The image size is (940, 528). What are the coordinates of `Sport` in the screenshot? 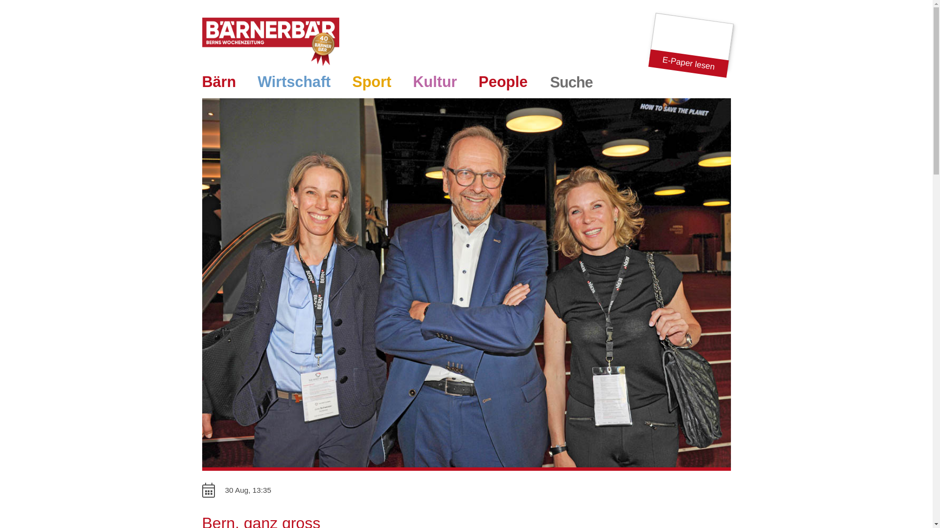 It's located at (372, 84).